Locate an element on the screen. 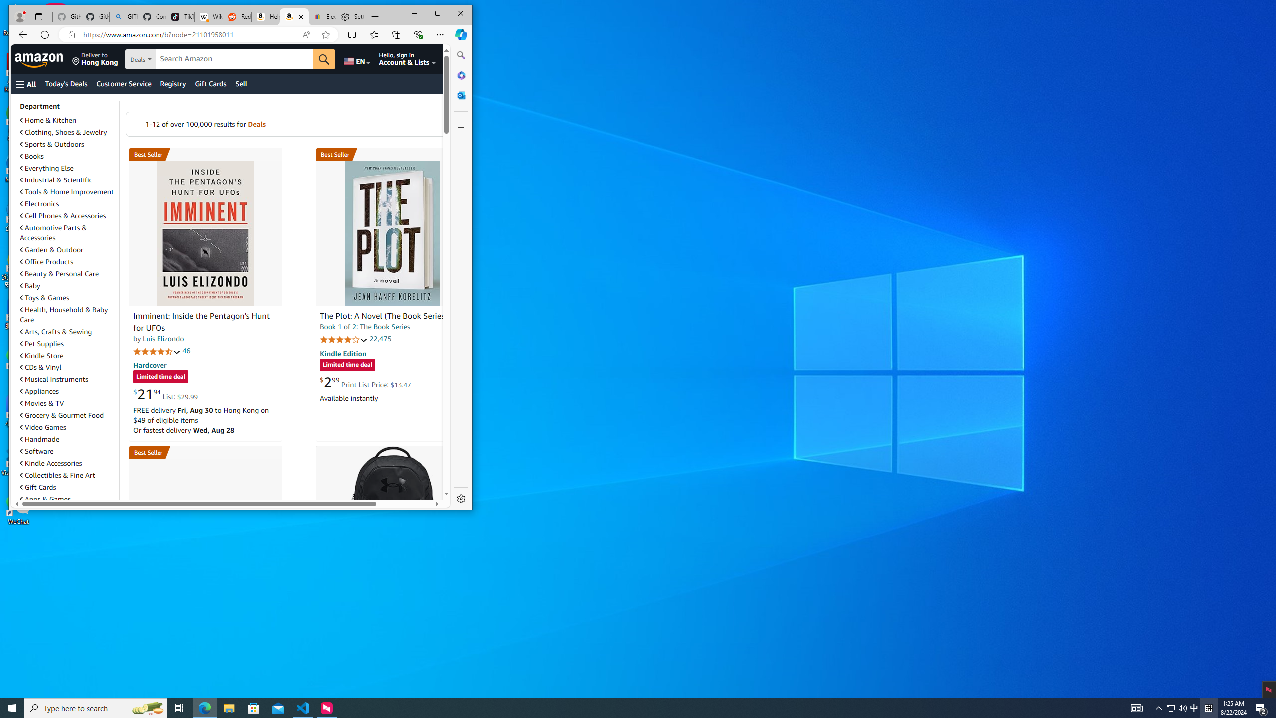 The width and height of the screenshot is (1276, 718). Kindle Accessories is located at coordinates (68, 499).